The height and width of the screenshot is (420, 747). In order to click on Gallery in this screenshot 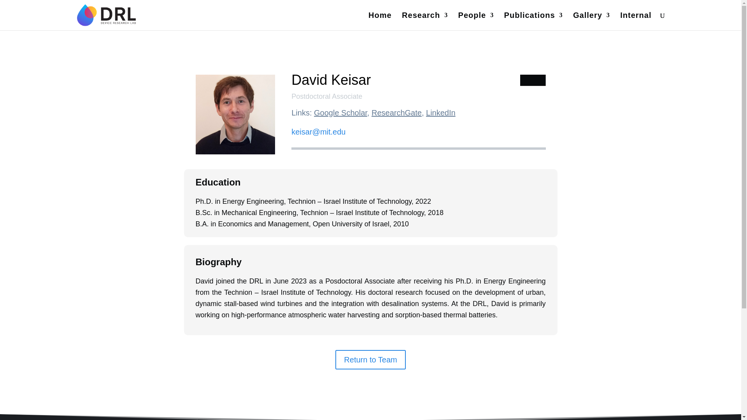, I will do `click(591, 21)`.